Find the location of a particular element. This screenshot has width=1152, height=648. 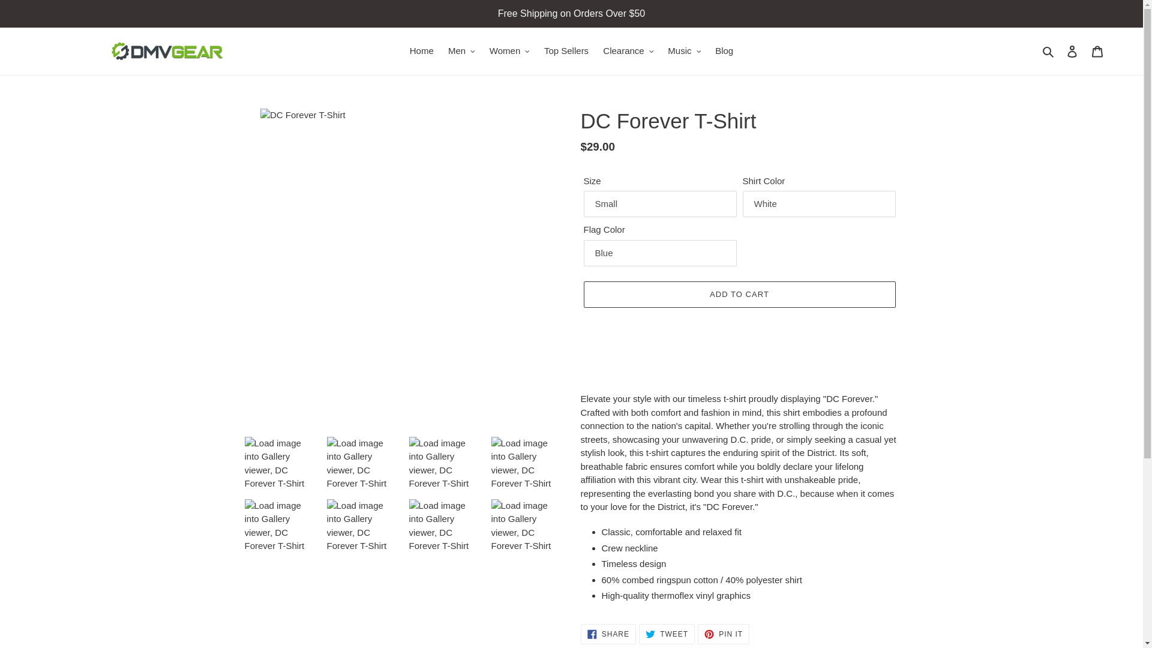

Search is located at coordinates (1049, 52).